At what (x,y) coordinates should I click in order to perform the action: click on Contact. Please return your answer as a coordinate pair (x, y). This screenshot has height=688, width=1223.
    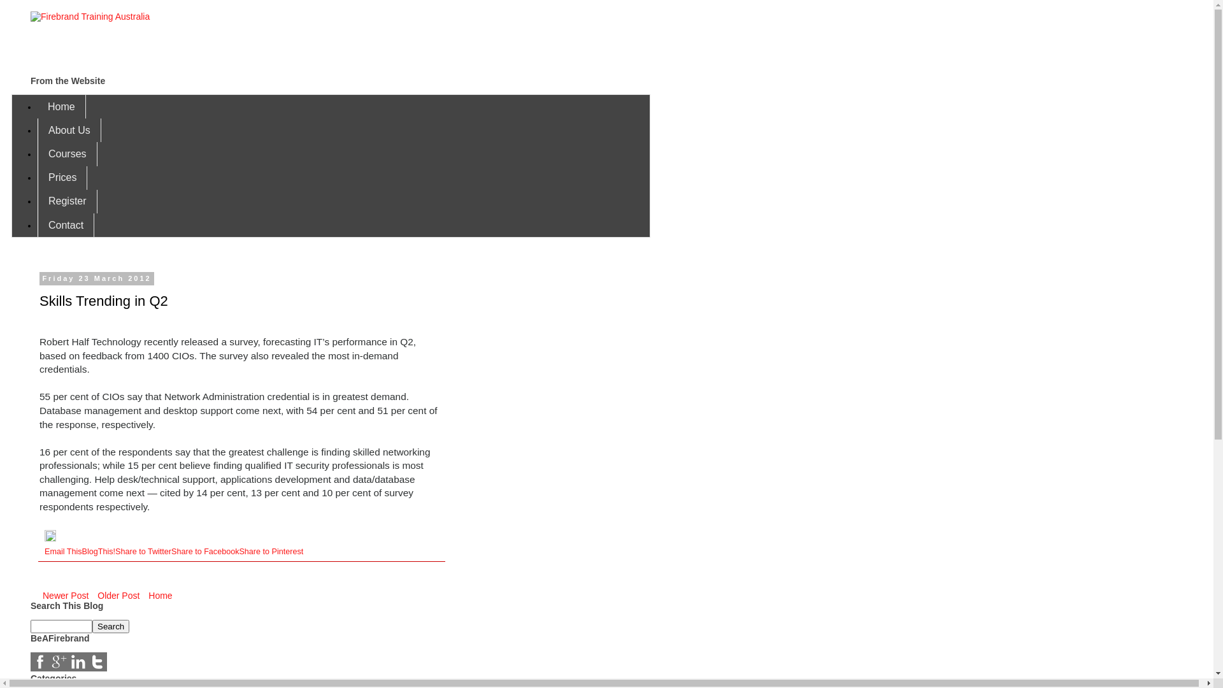
    Looking at the image, I should click on (66, 226).